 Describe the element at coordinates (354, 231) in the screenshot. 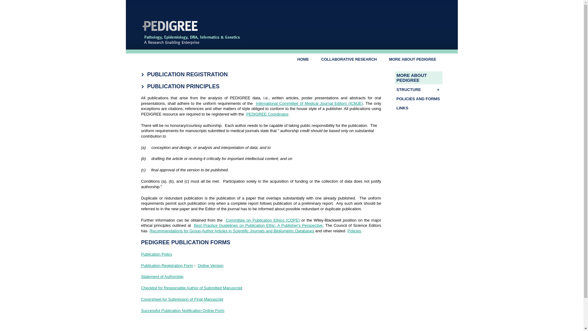

I see `Policies` at that location.